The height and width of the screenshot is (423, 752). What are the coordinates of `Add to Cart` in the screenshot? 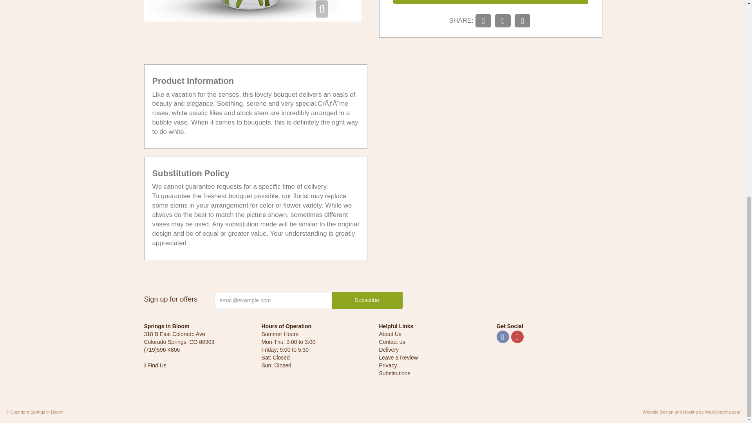 It's located at (490, 2).